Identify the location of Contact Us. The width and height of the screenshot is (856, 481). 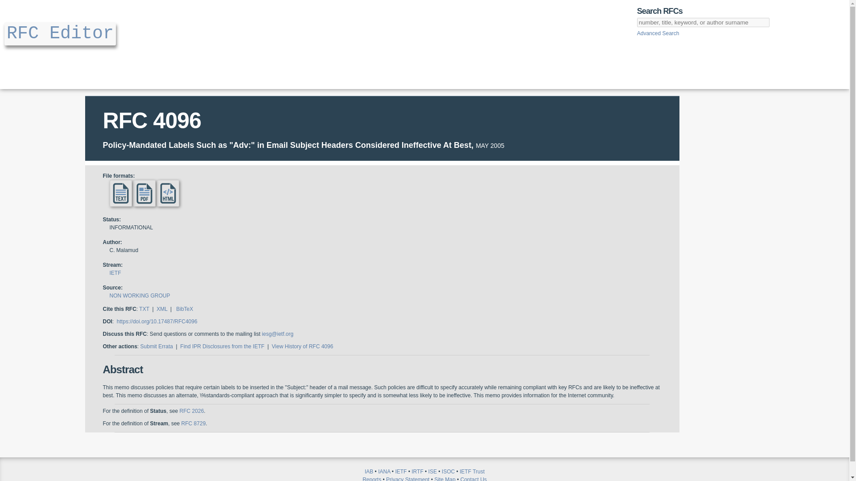
(473, 479).